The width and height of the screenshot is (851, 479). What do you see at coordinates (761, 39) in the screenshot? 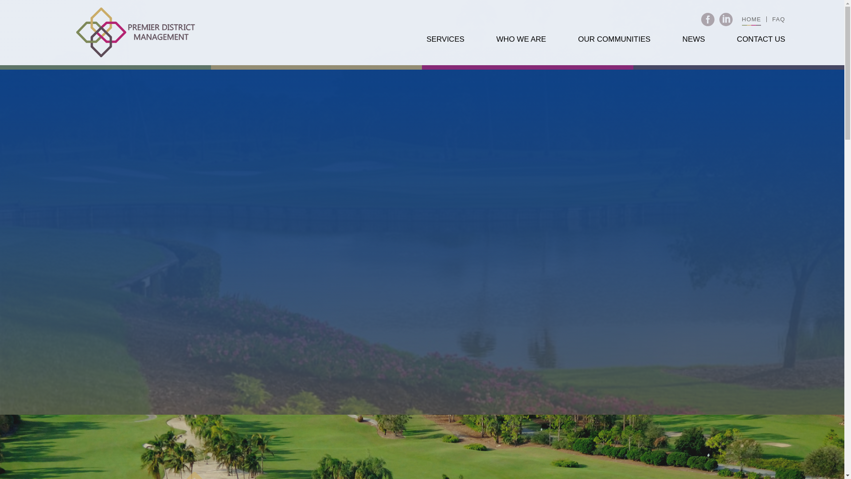
I see `CONTACT US` at bounding box center [761, 39].